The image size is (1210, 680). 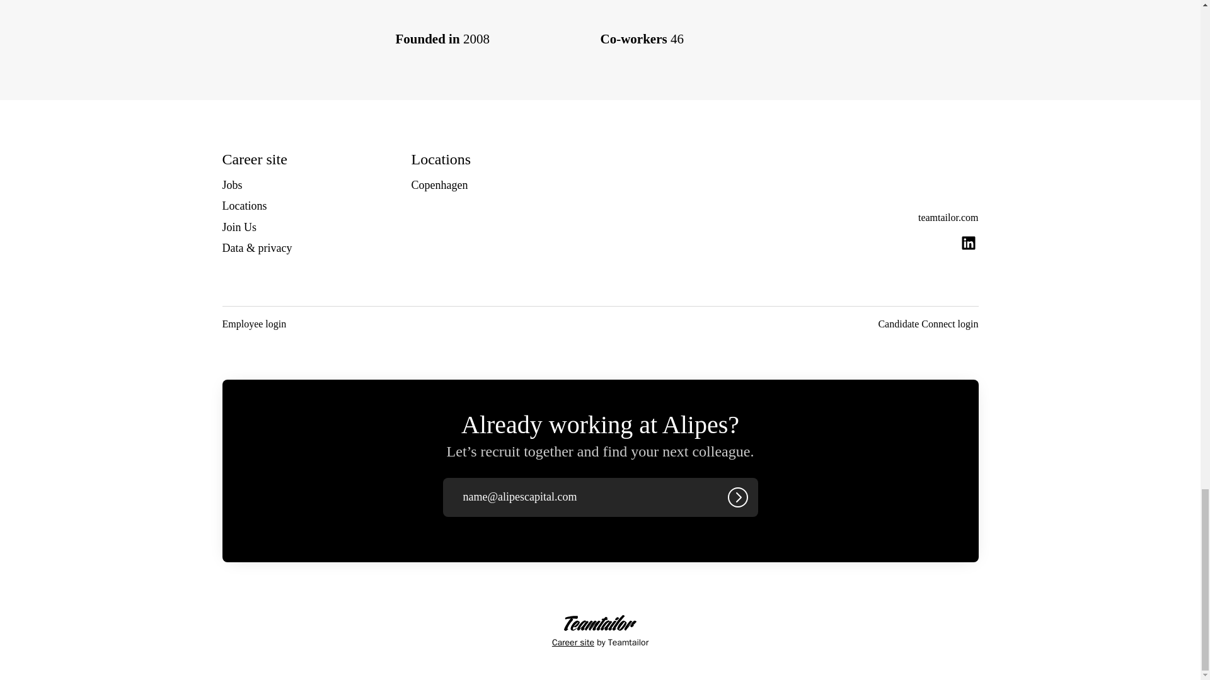 What do you see at coordinates (439, 184) in the screenshot?
I see `Copenhagen` at bounding box center [439, 184].